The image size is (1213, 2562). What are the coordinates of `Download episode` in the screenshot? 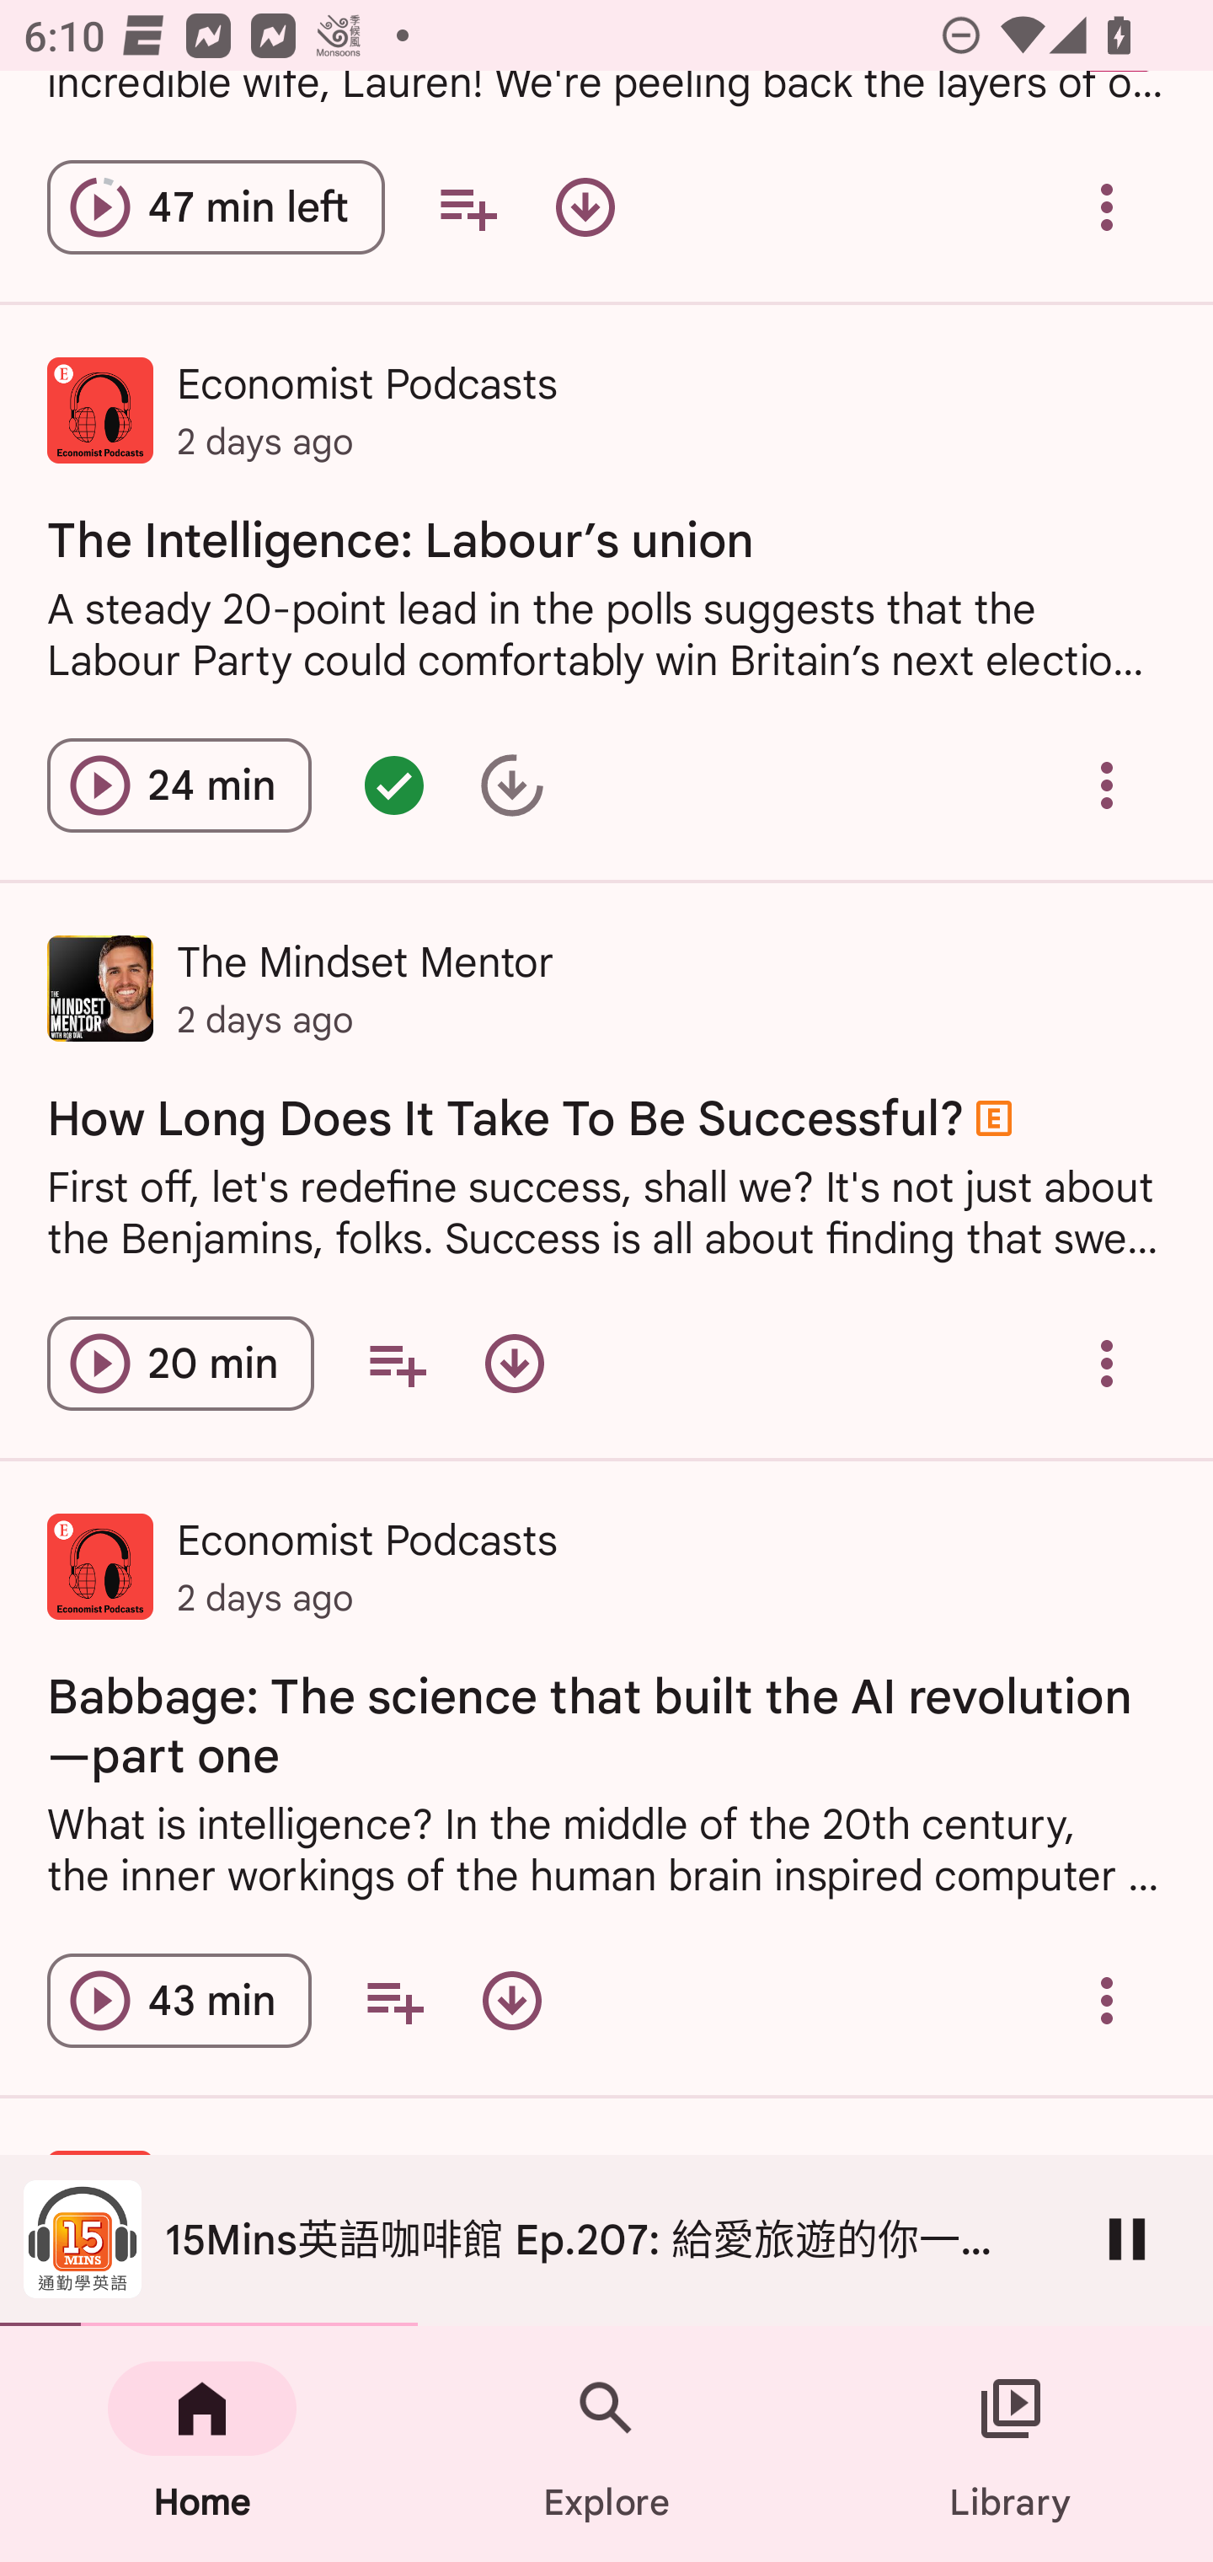 It's located at (515, 1364).